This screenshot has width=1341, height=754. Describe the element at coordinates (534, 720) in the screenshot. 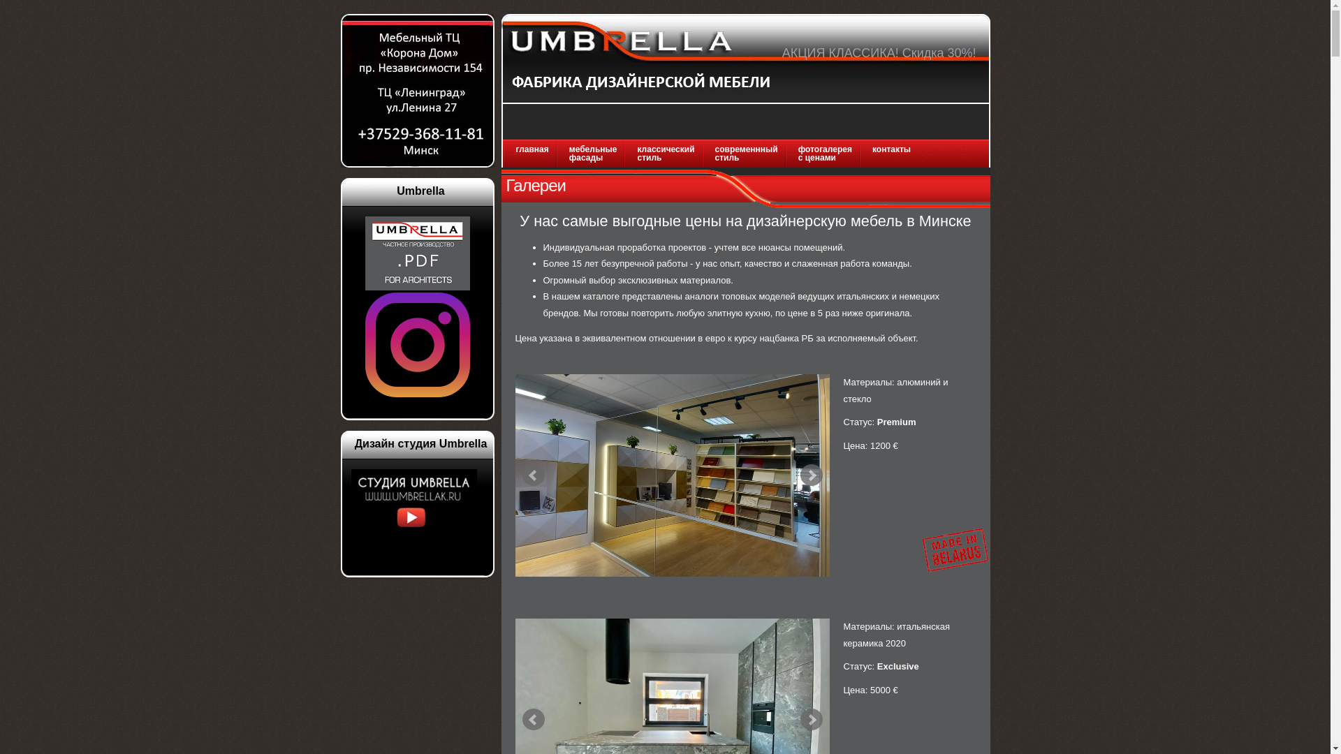

I see `Prev` at that location.